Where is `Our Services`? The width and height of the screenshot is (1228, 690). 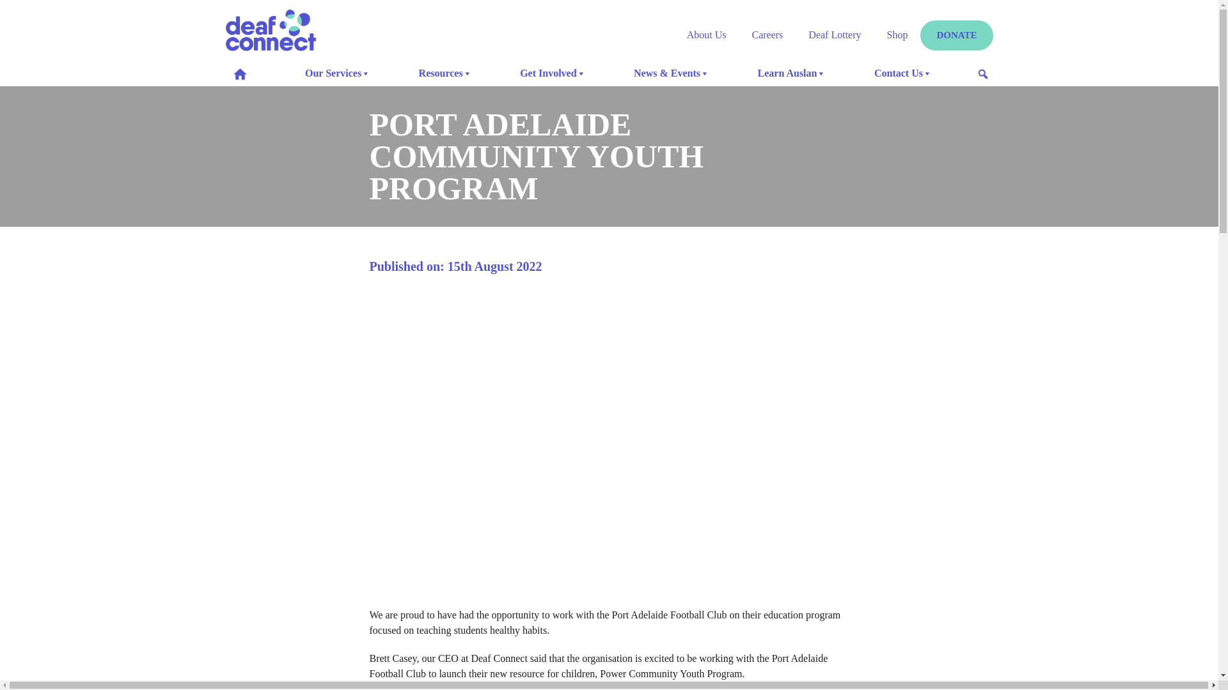 Our Services is located at coordinates (338, 73).